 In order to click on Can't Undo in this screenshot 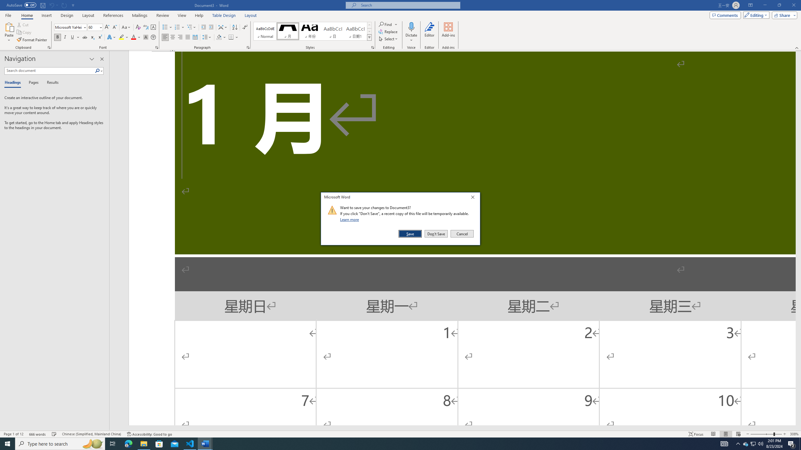, I will do `click(53, 5)`.